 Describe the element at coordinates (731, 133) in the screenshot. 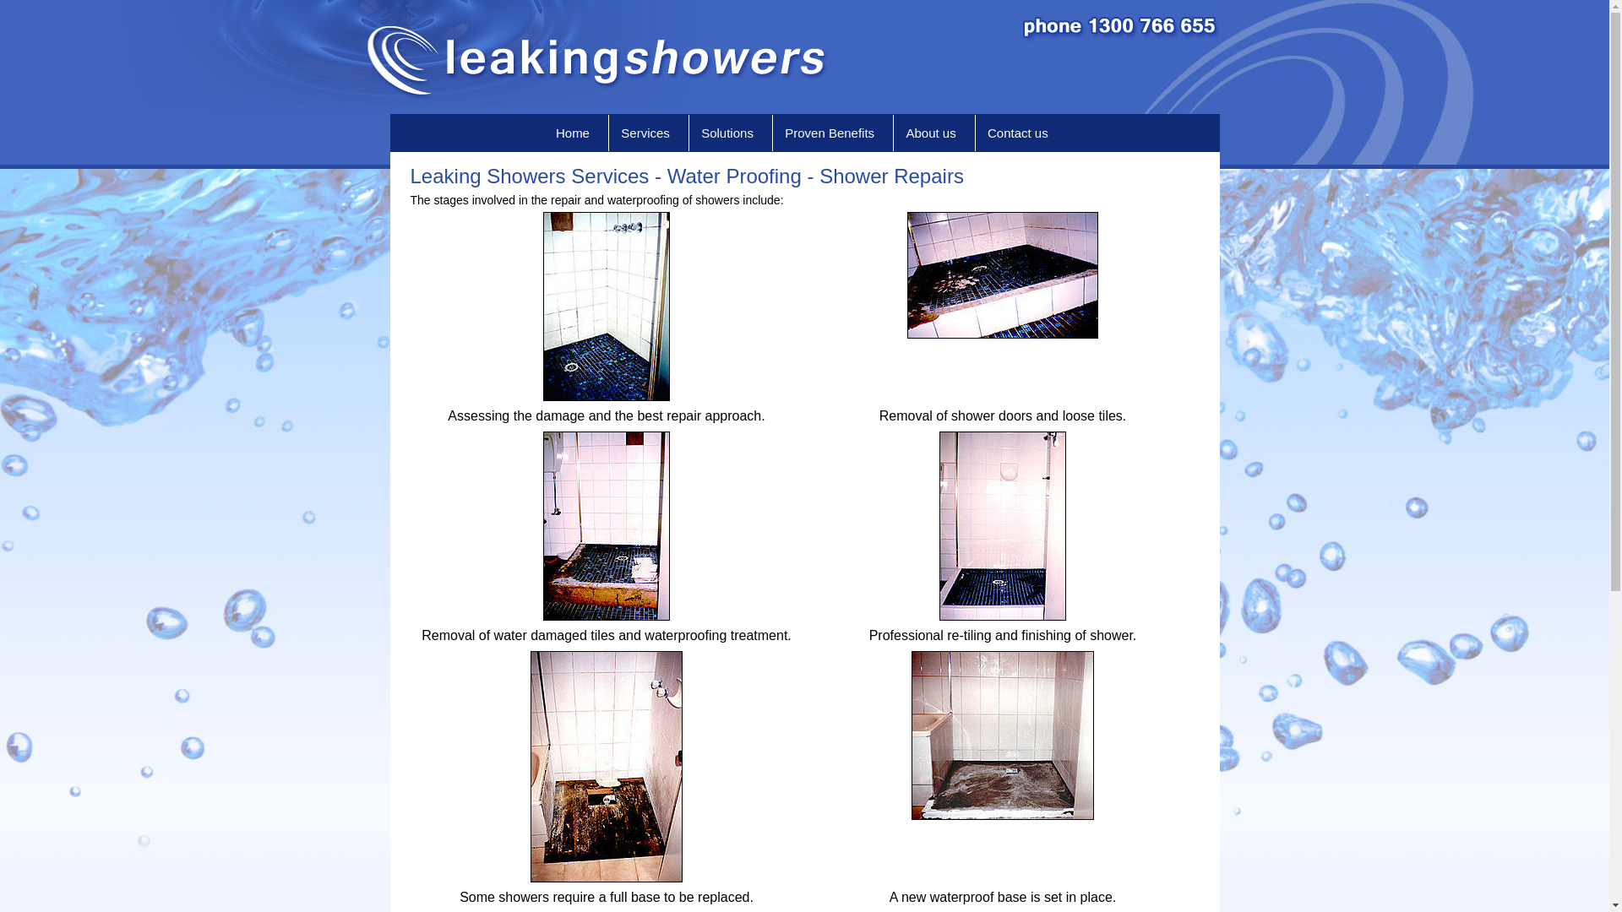

I see `Solutions  ` at that location.